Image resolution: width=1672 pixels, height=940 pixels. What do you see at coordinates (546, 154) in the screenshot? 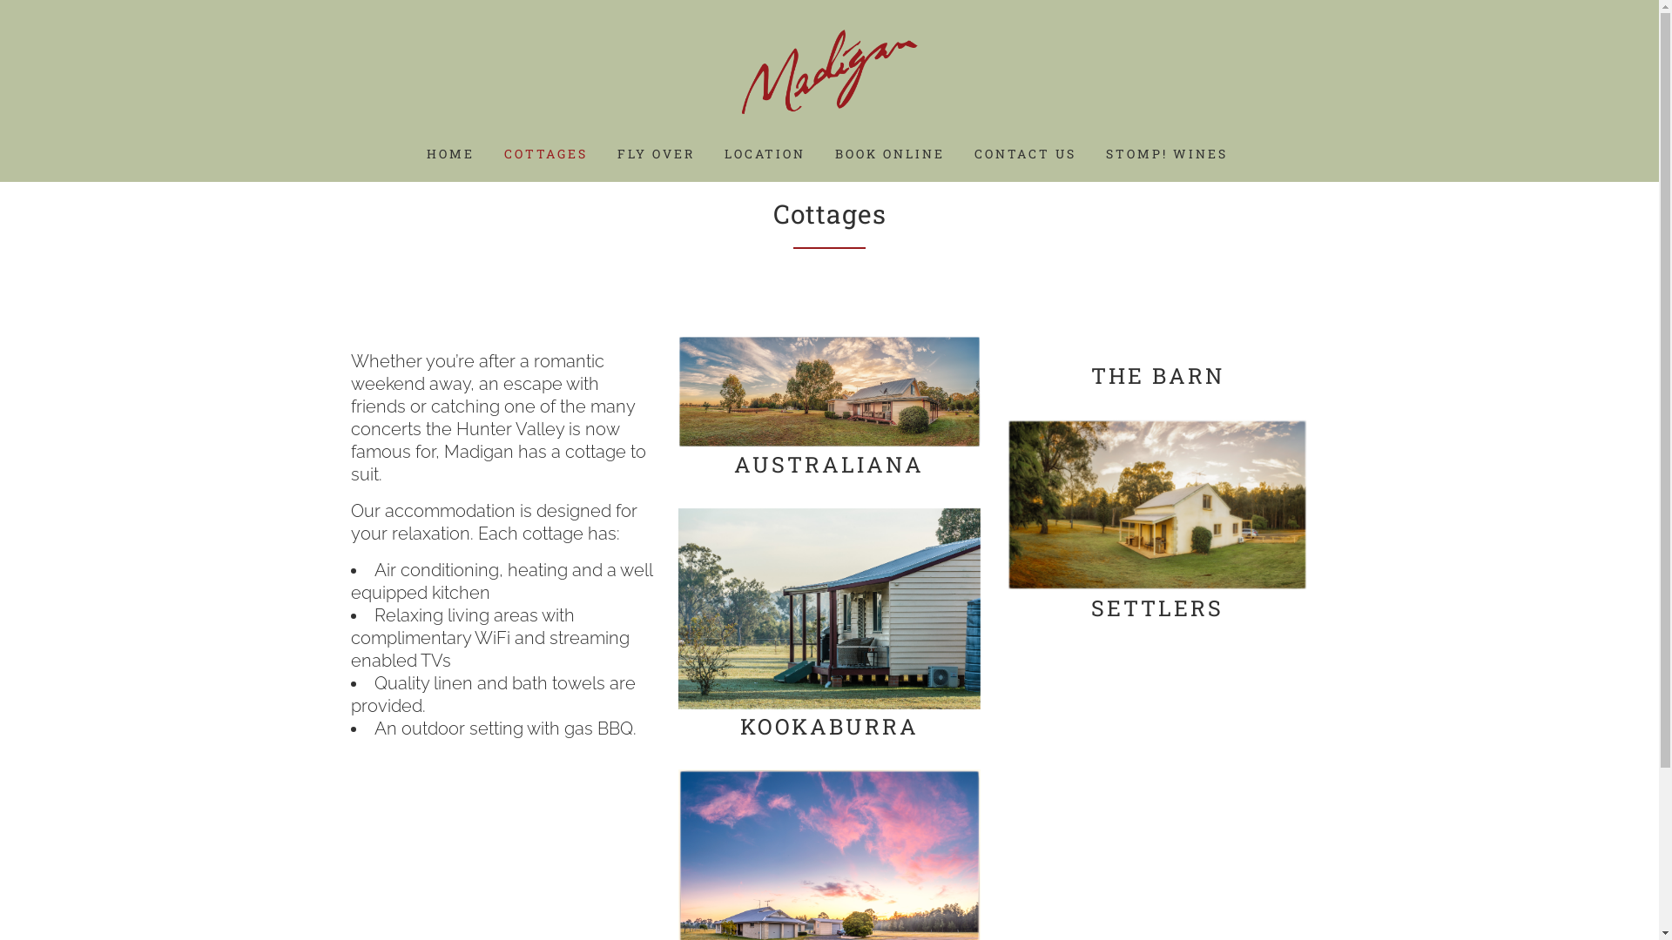
I see `COTTAGES` at bounding box center [546, 154].